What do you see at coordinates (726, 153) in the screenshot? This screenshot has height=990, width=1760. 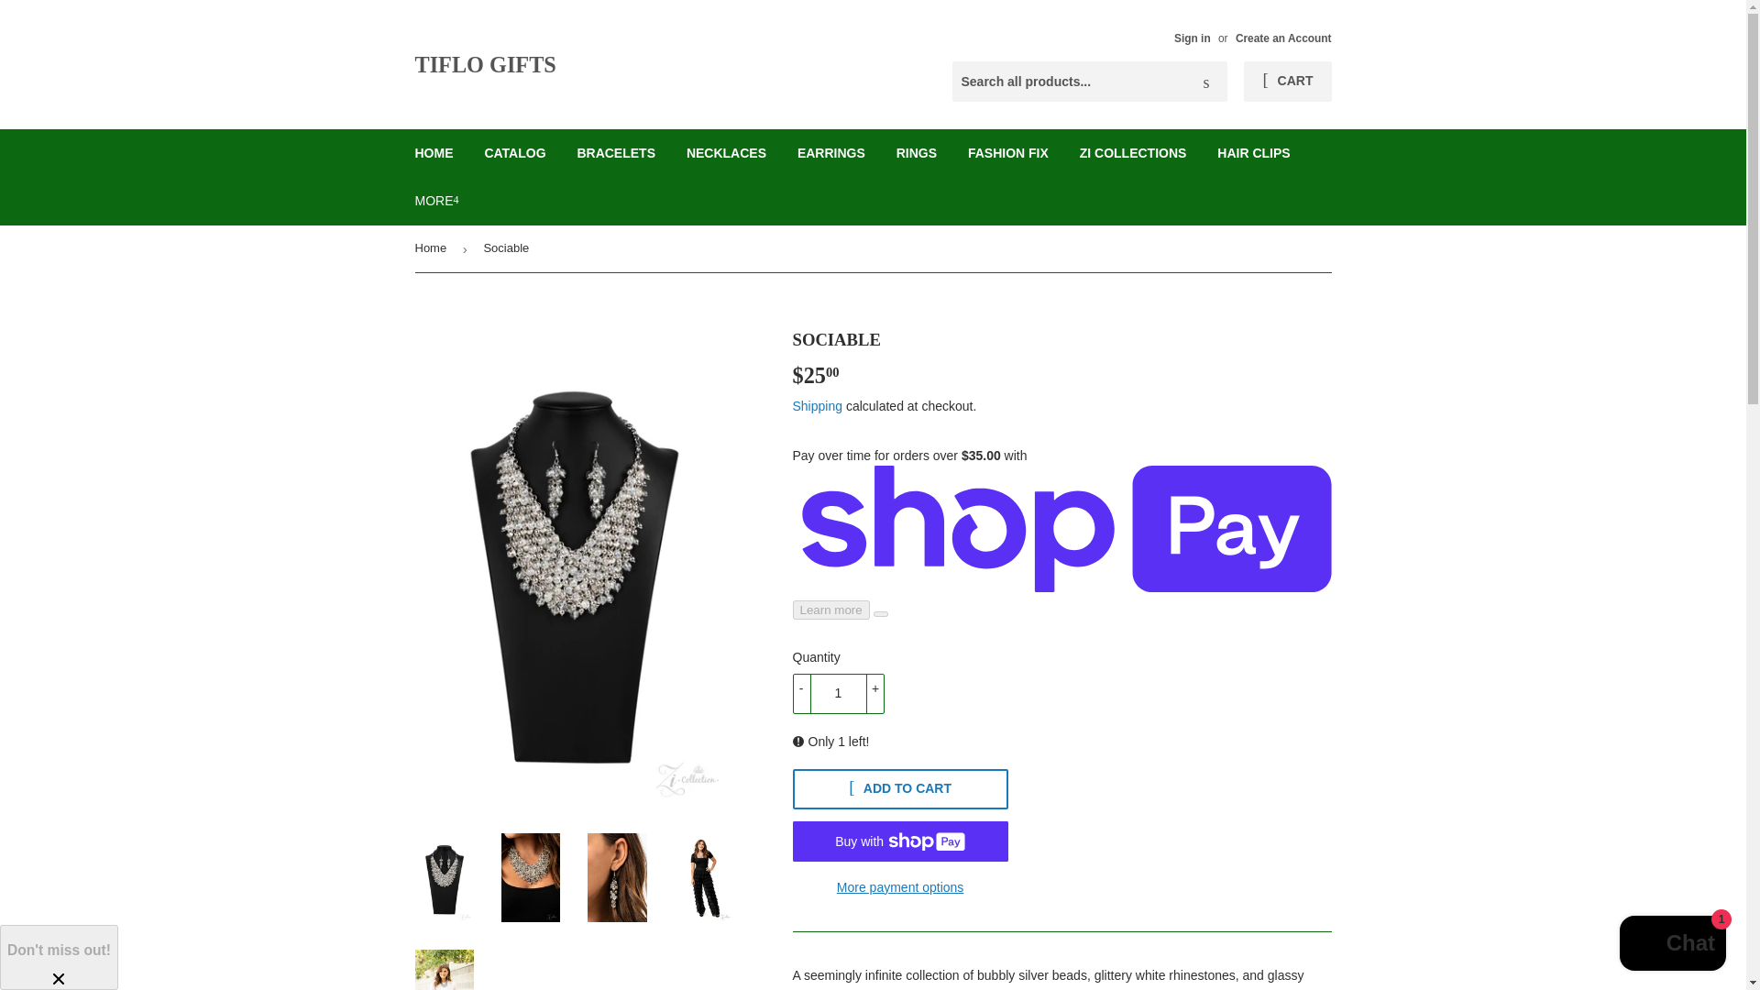 I see `NECKLACES` at bounding box center [726, 153].